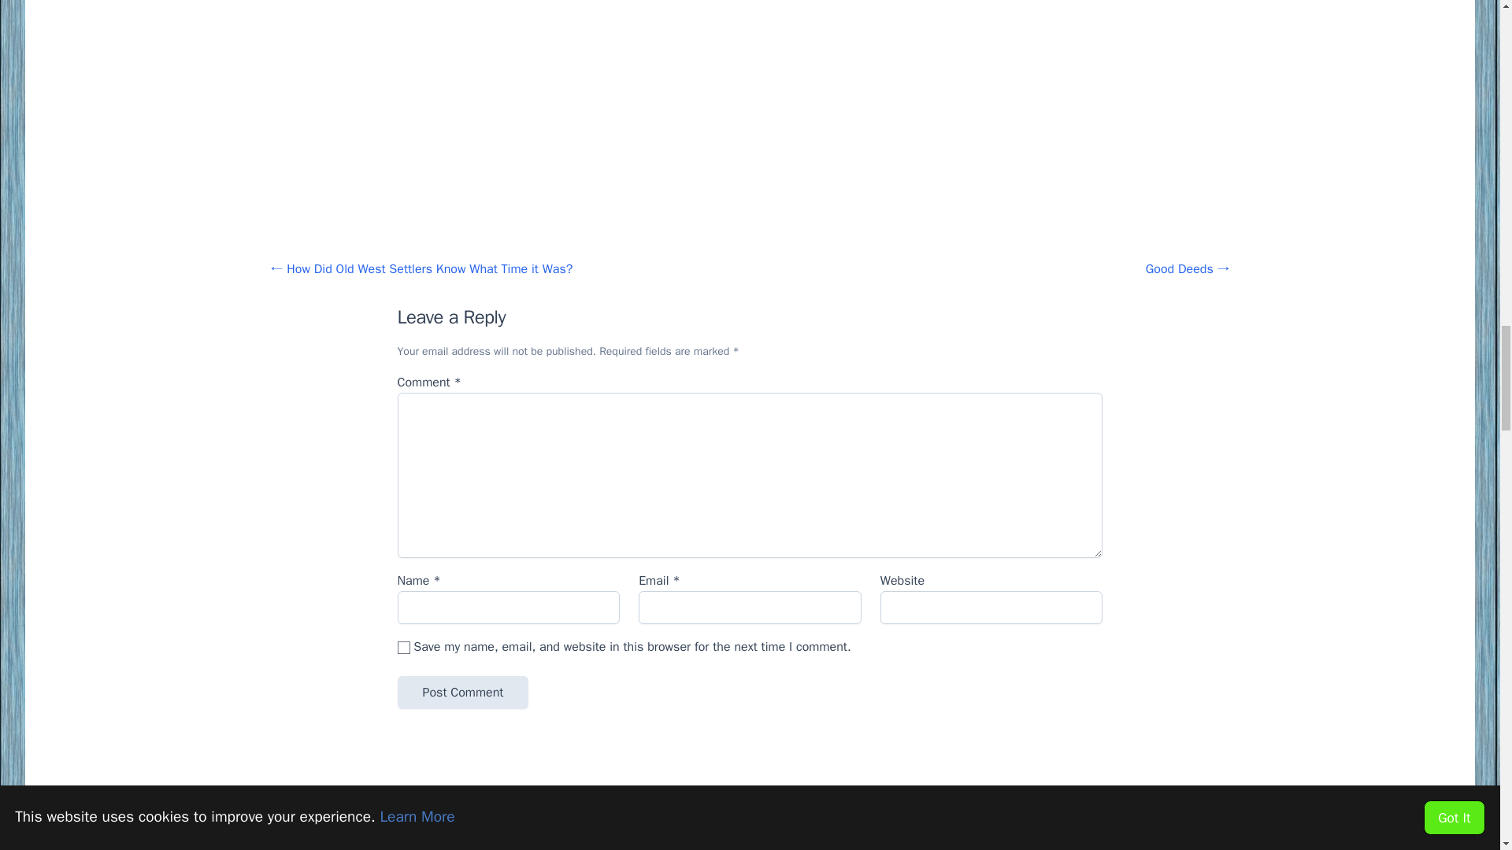 This screenshot has width=1512, height=850. Describe the element at coordinates (461, 692) in the screenshot. I see `Post Comment` at that location.